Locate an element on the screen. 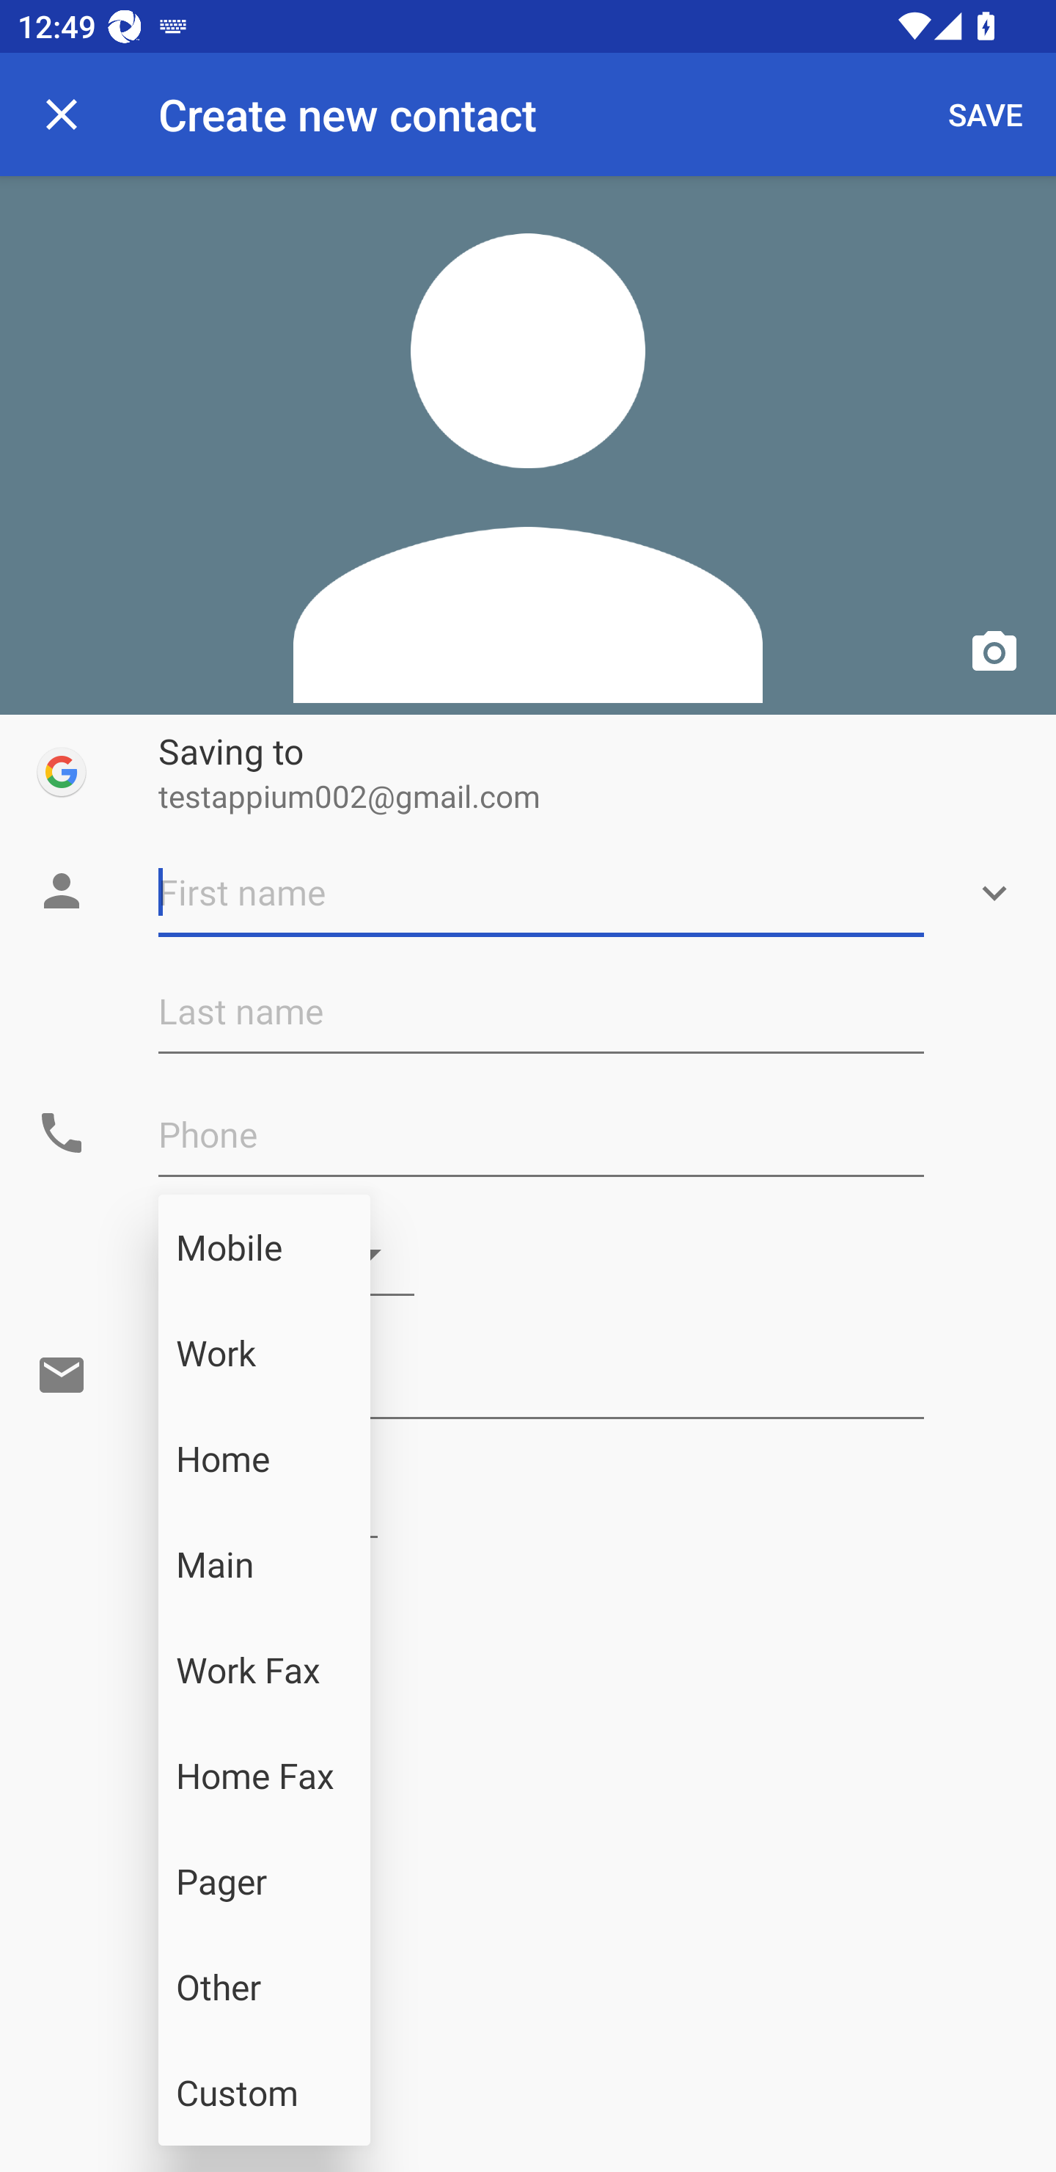  Pager is located at coordinates (264, 1881).